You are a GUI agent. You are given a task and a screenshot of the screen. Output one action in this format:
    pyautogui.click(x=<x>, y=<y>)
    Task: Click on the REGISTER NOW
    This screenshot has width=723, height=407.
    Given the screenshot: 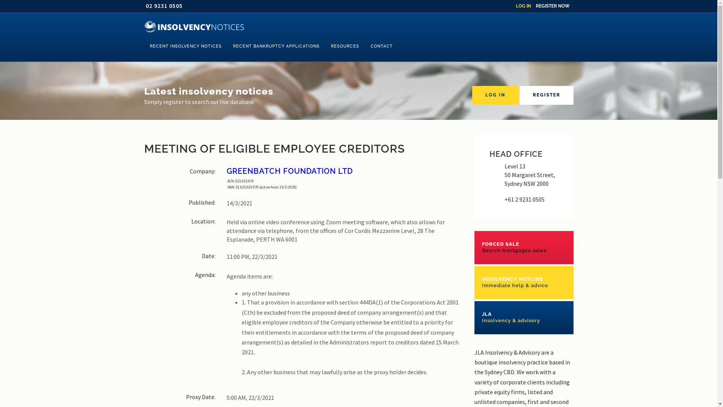 What is the action you would take?
    pyautogui.click(x=552, y=6)
    